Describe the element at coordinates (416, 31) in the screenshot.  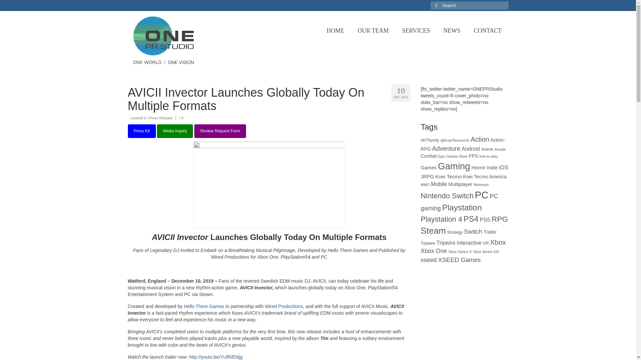
I see `SERVICES` at that location.